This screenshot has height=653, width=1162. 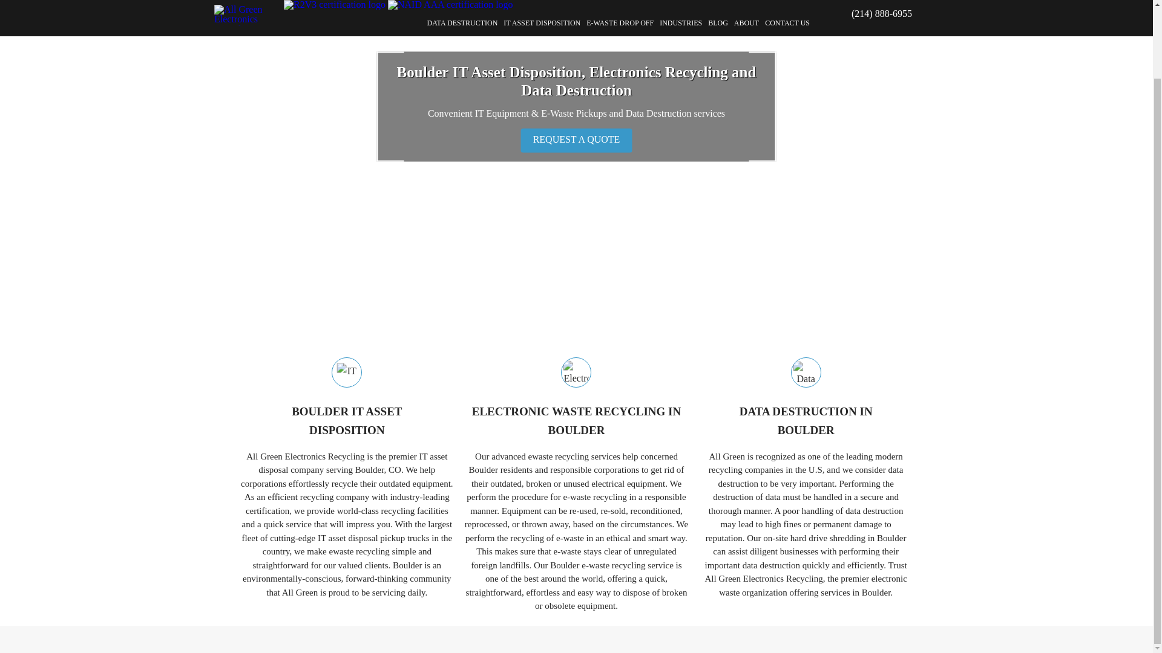 What do you see at coordinates (577, 421) in the screenshot?
I see `REQUEST A QUOTE` at bounding box center [577, 421].